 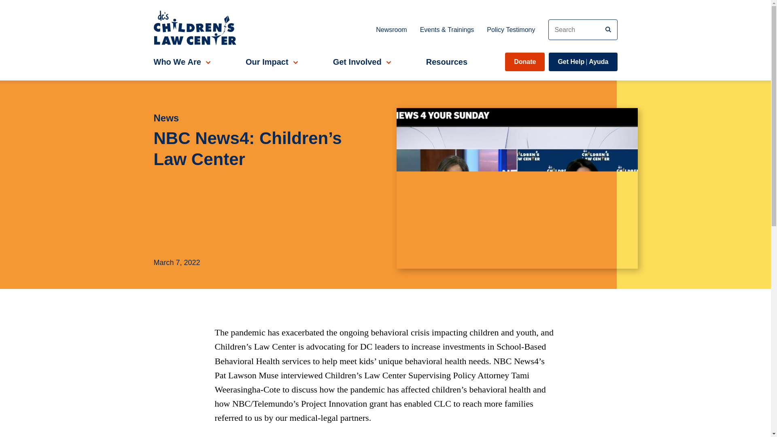 What do you see at coordinates (361, 62) in the screenshot?
I see `Get Involved` at bounding box center [361, 62].